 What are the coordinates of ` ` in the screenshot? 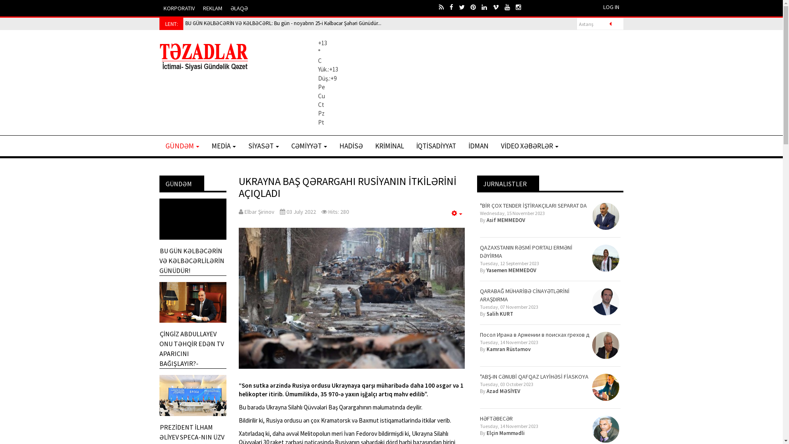 It's located at (521, 7).